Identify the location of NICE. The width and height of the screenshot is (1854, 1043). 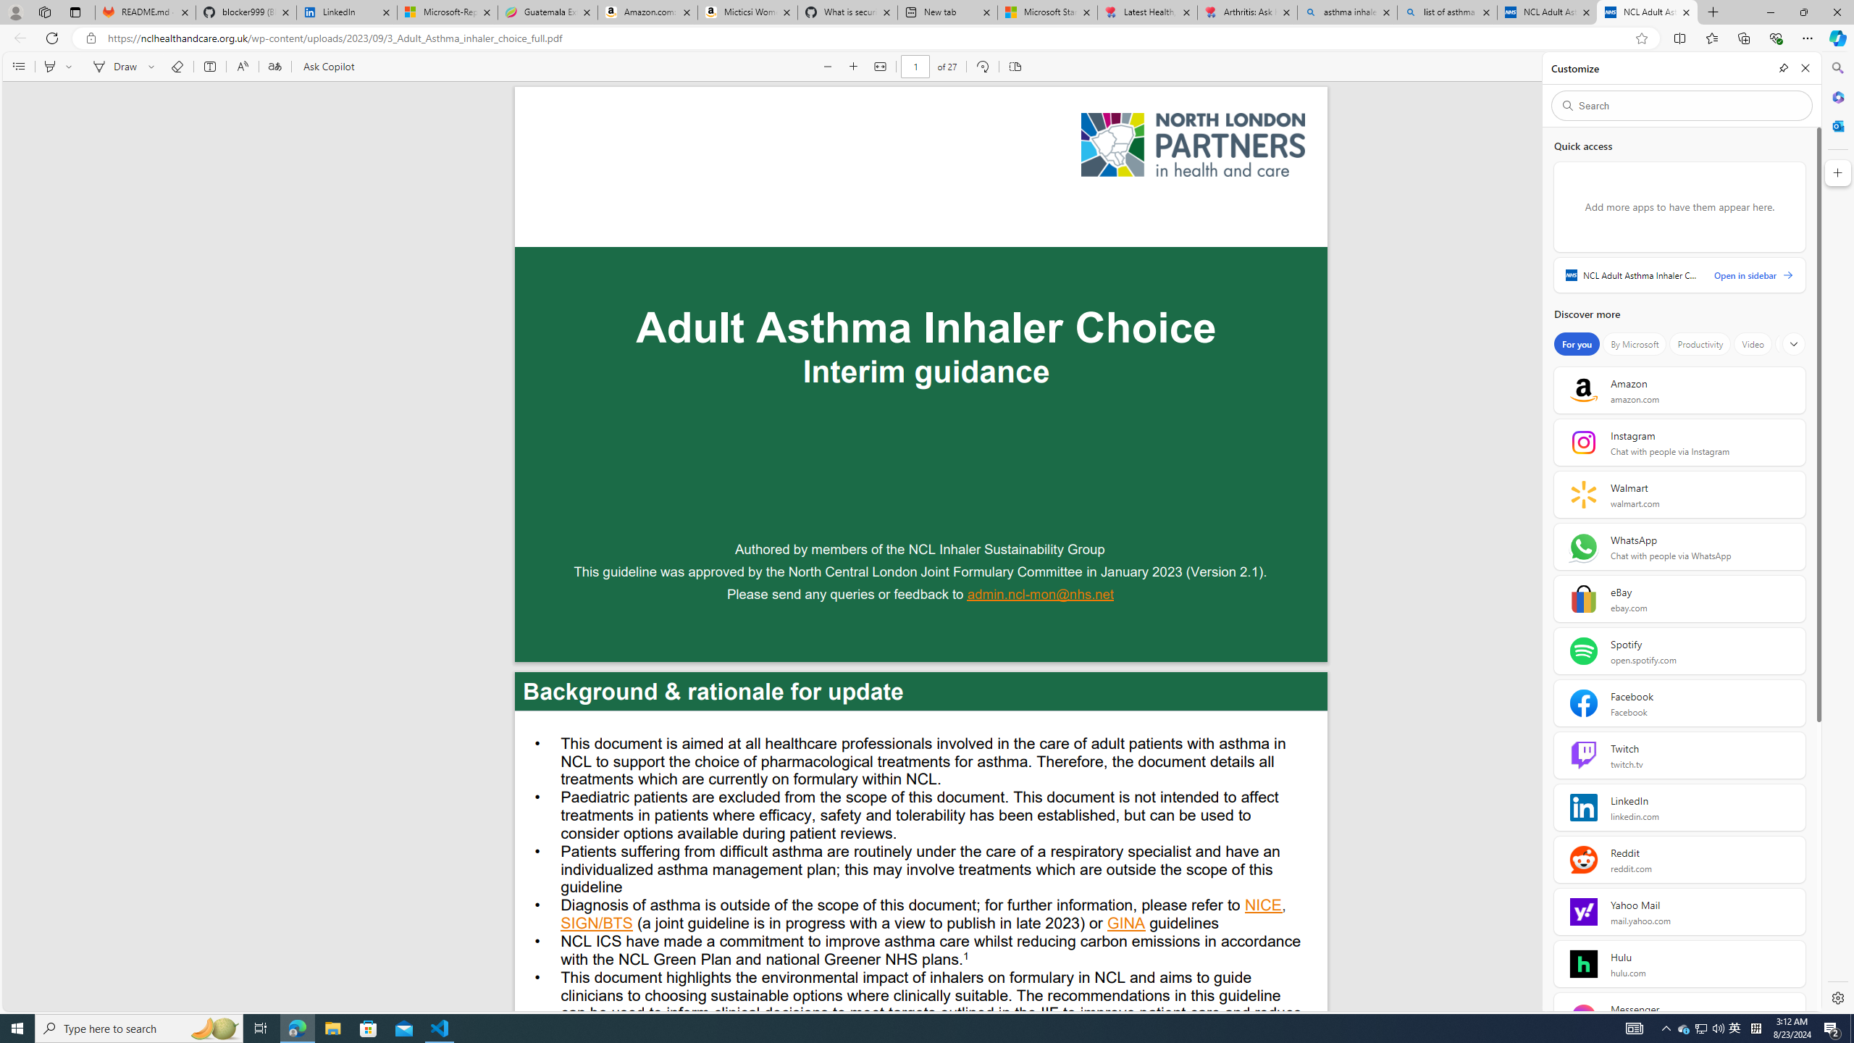
(1263, 906).